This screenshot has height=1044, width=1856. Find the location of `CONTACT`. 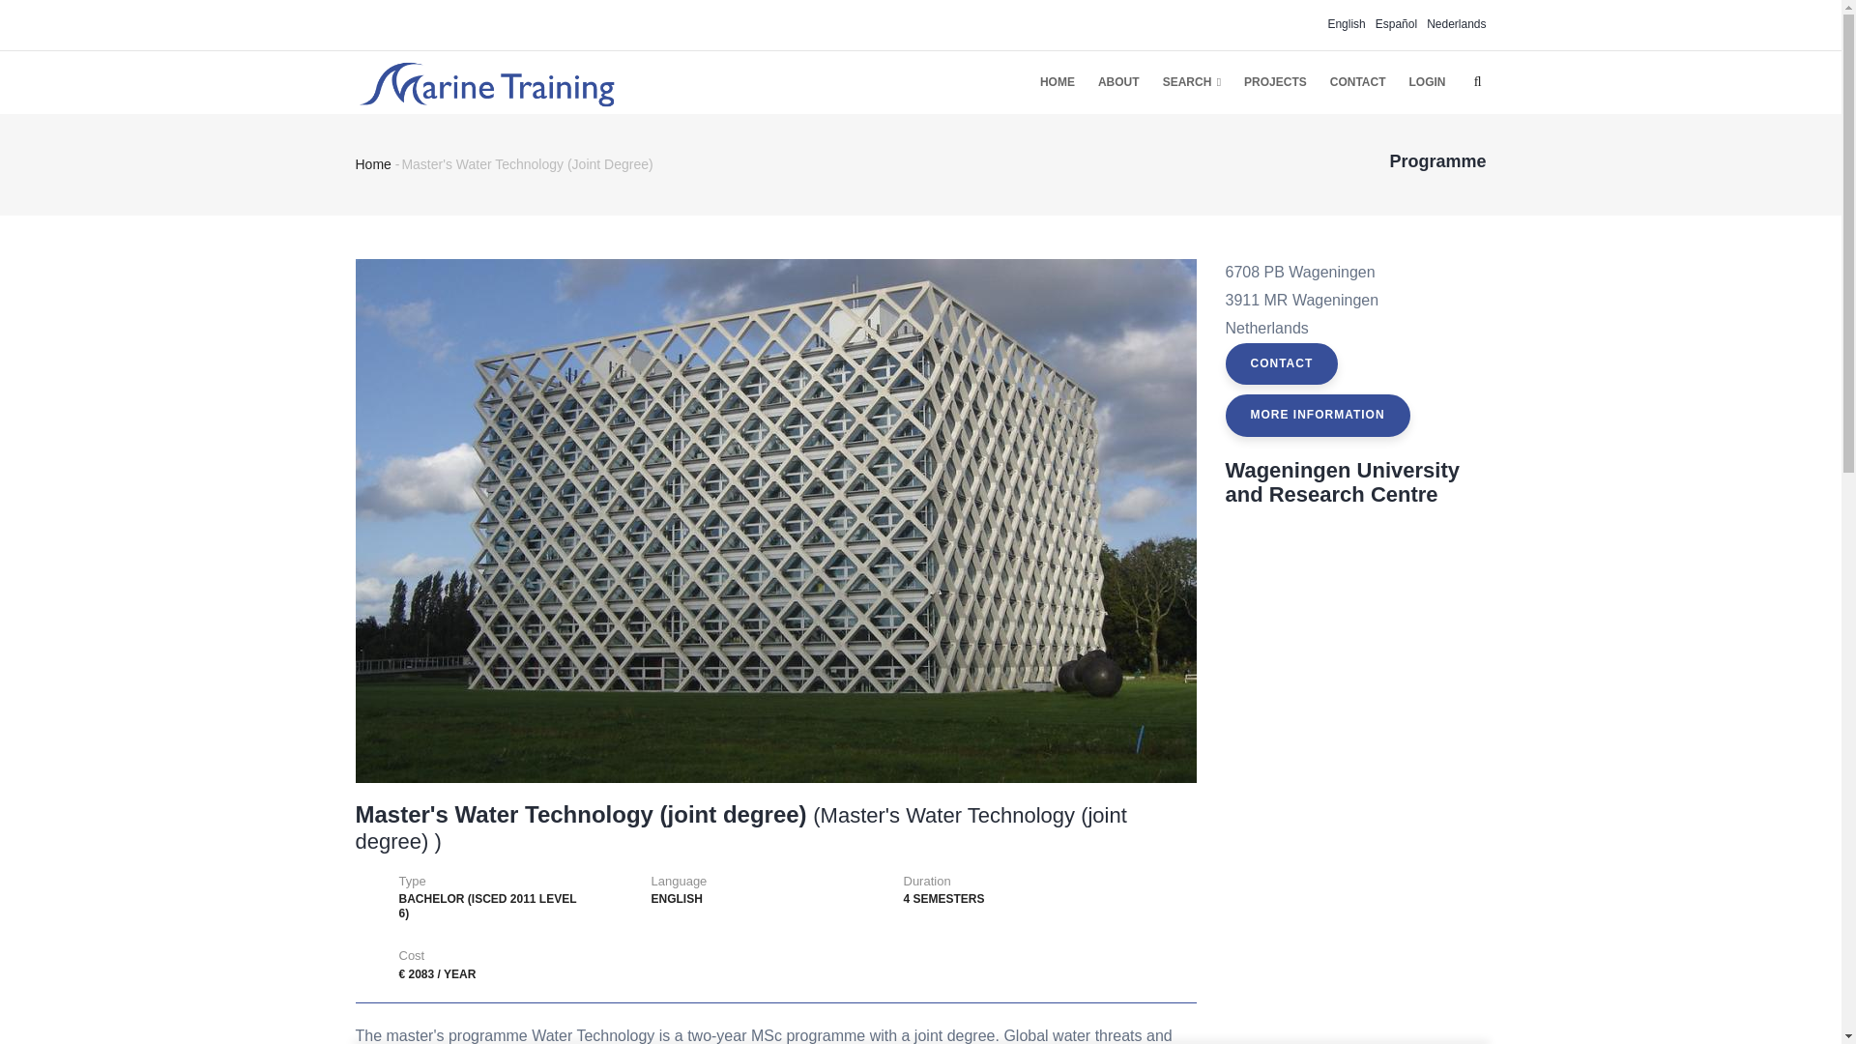

CONTACT is located at coordinates (1282, 363).